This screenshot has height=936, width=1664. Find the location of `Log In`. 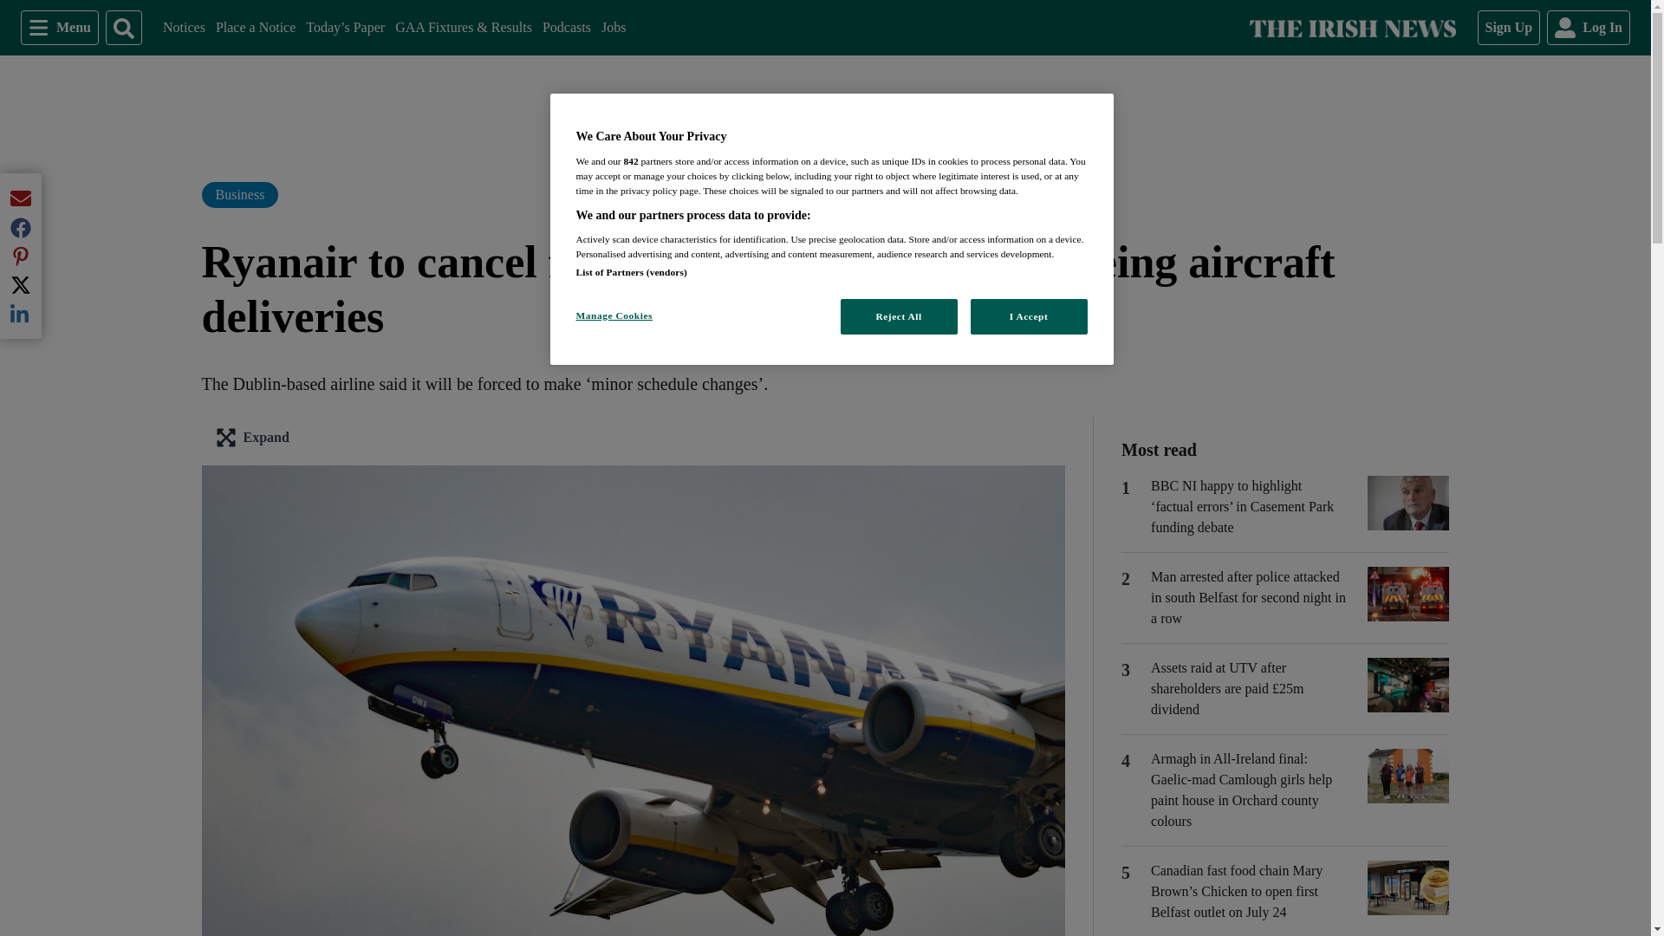

Log In is located at coordinates (1589, 27).